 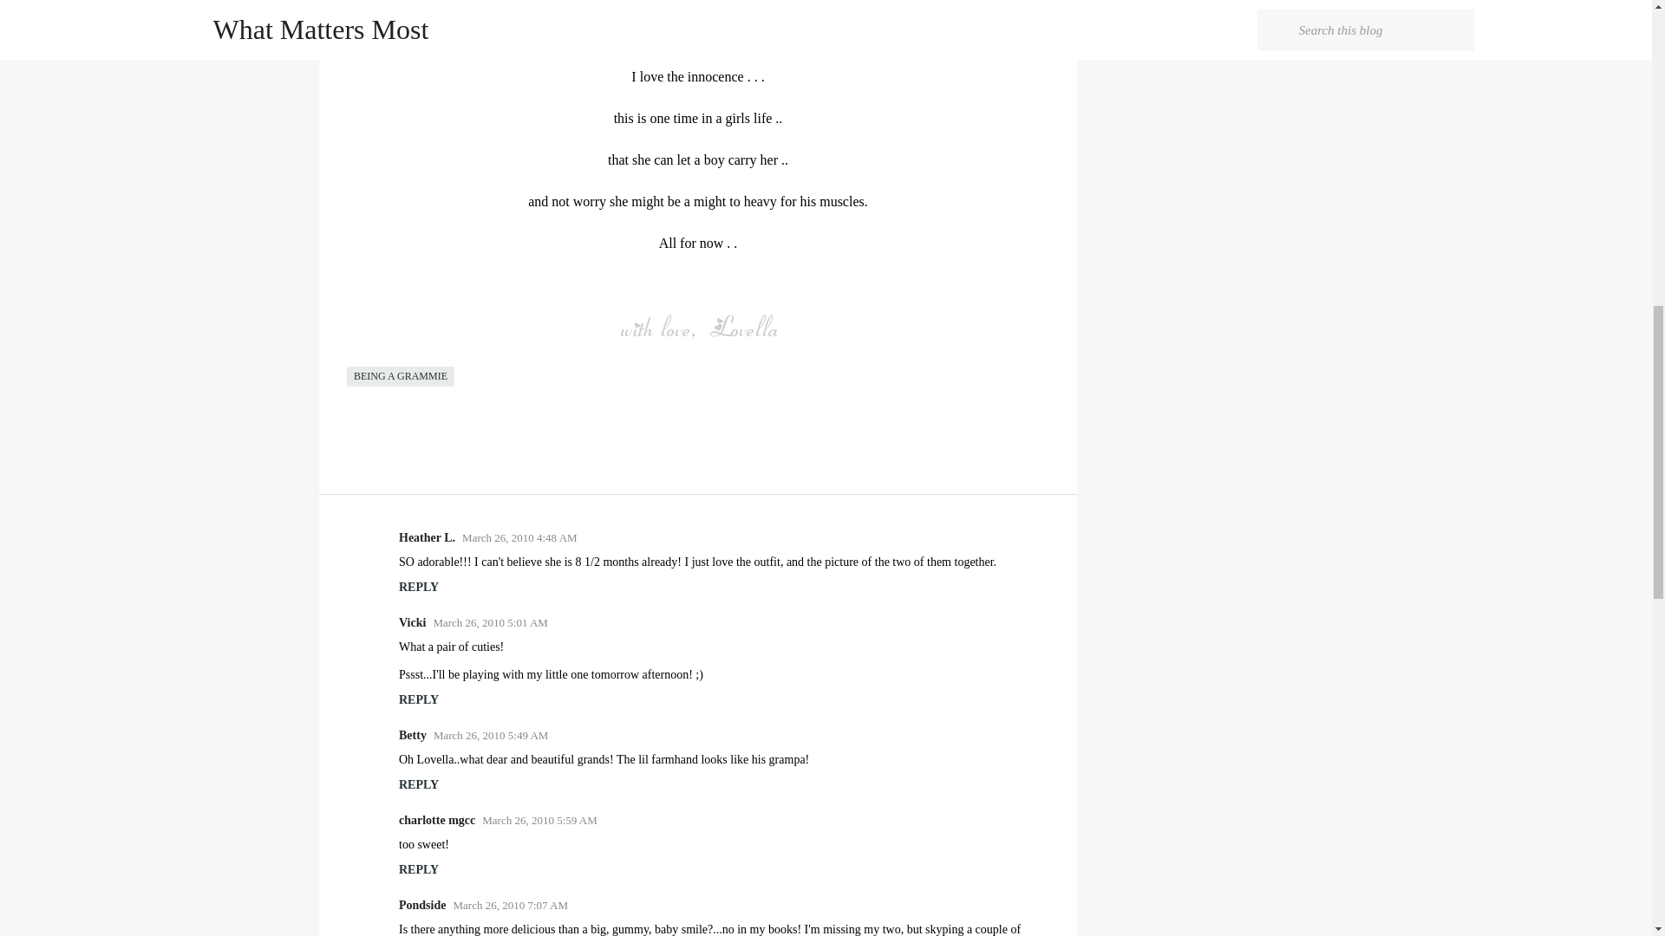 I want to click on REPLY, so click(x=419, y=783).